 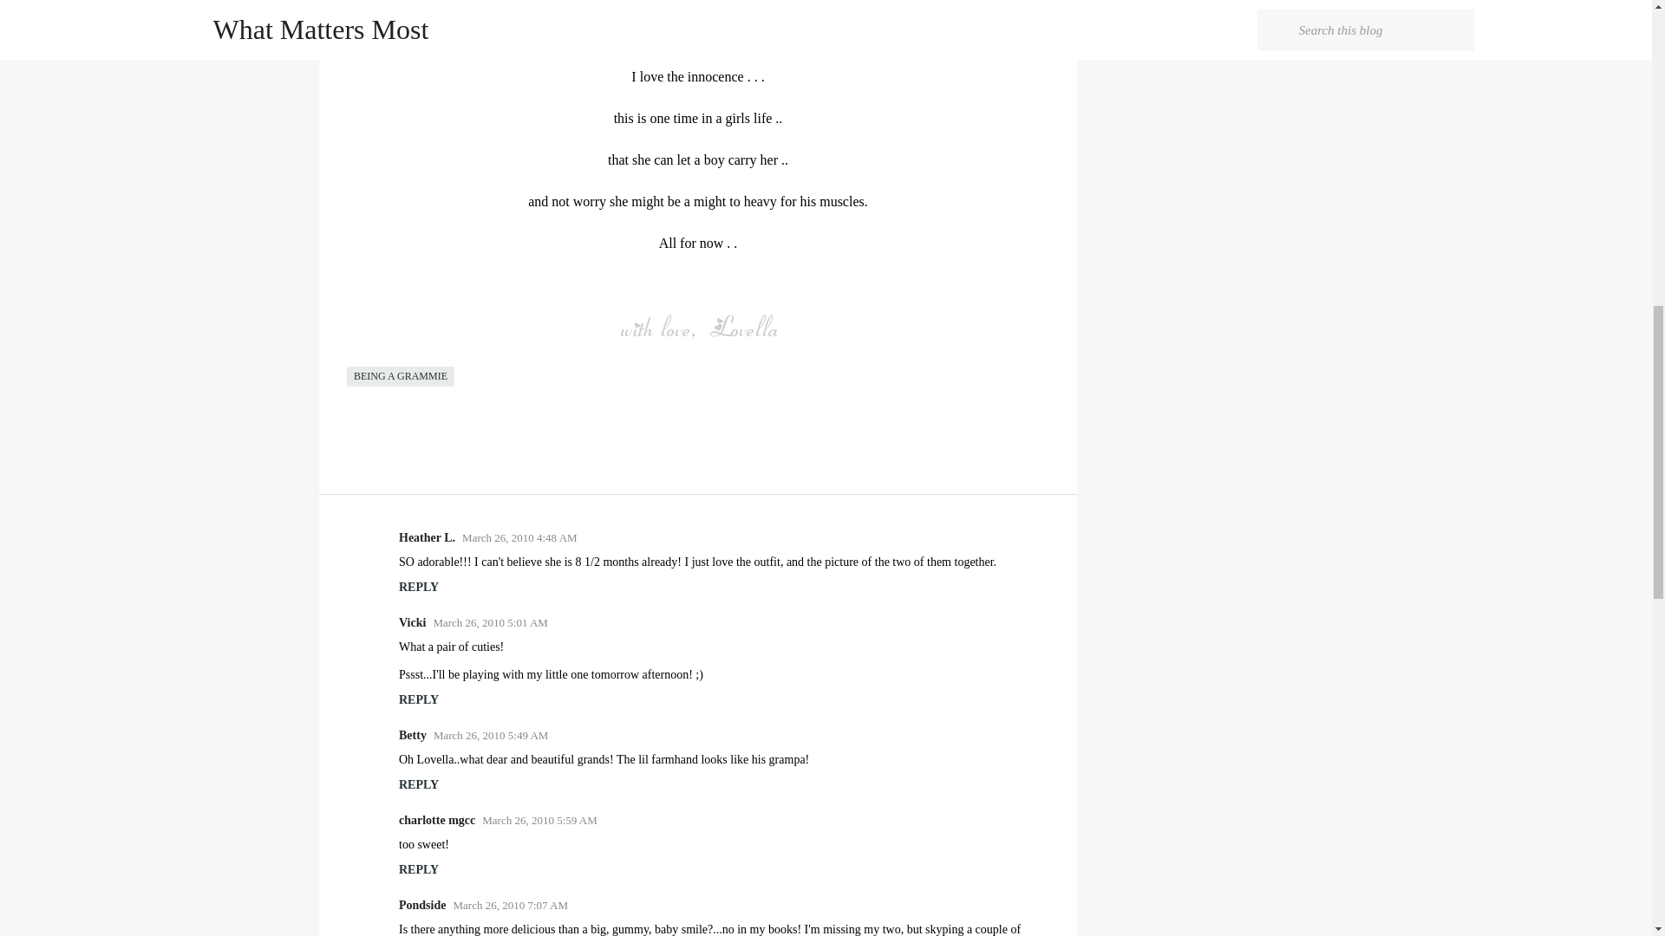 I want to click on REPLY, so click(x=419, y=783).